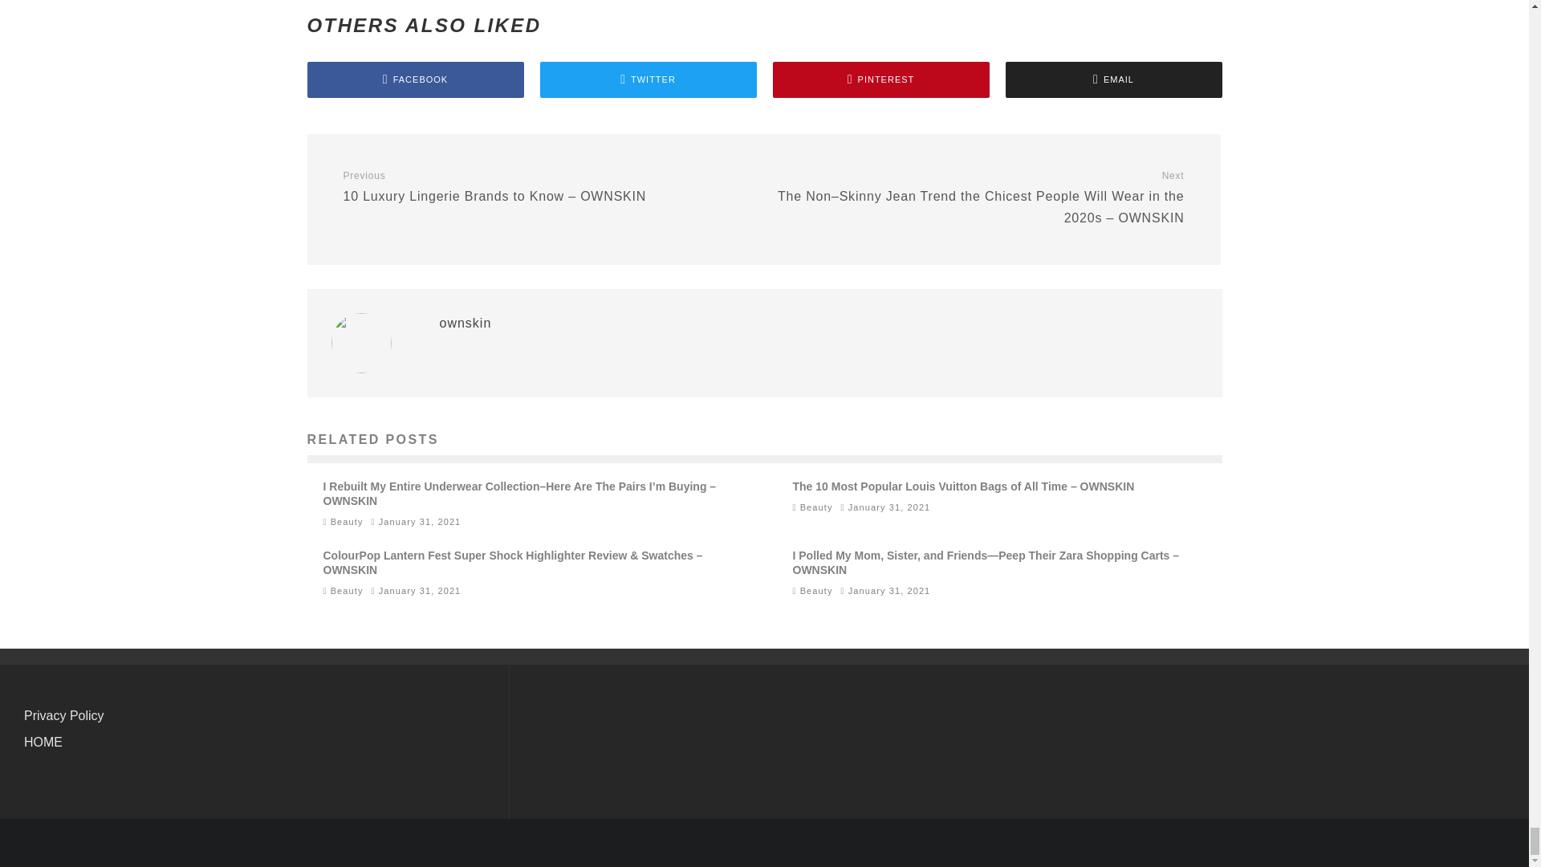  I want to click on EMAIL, so click(1112, 79).